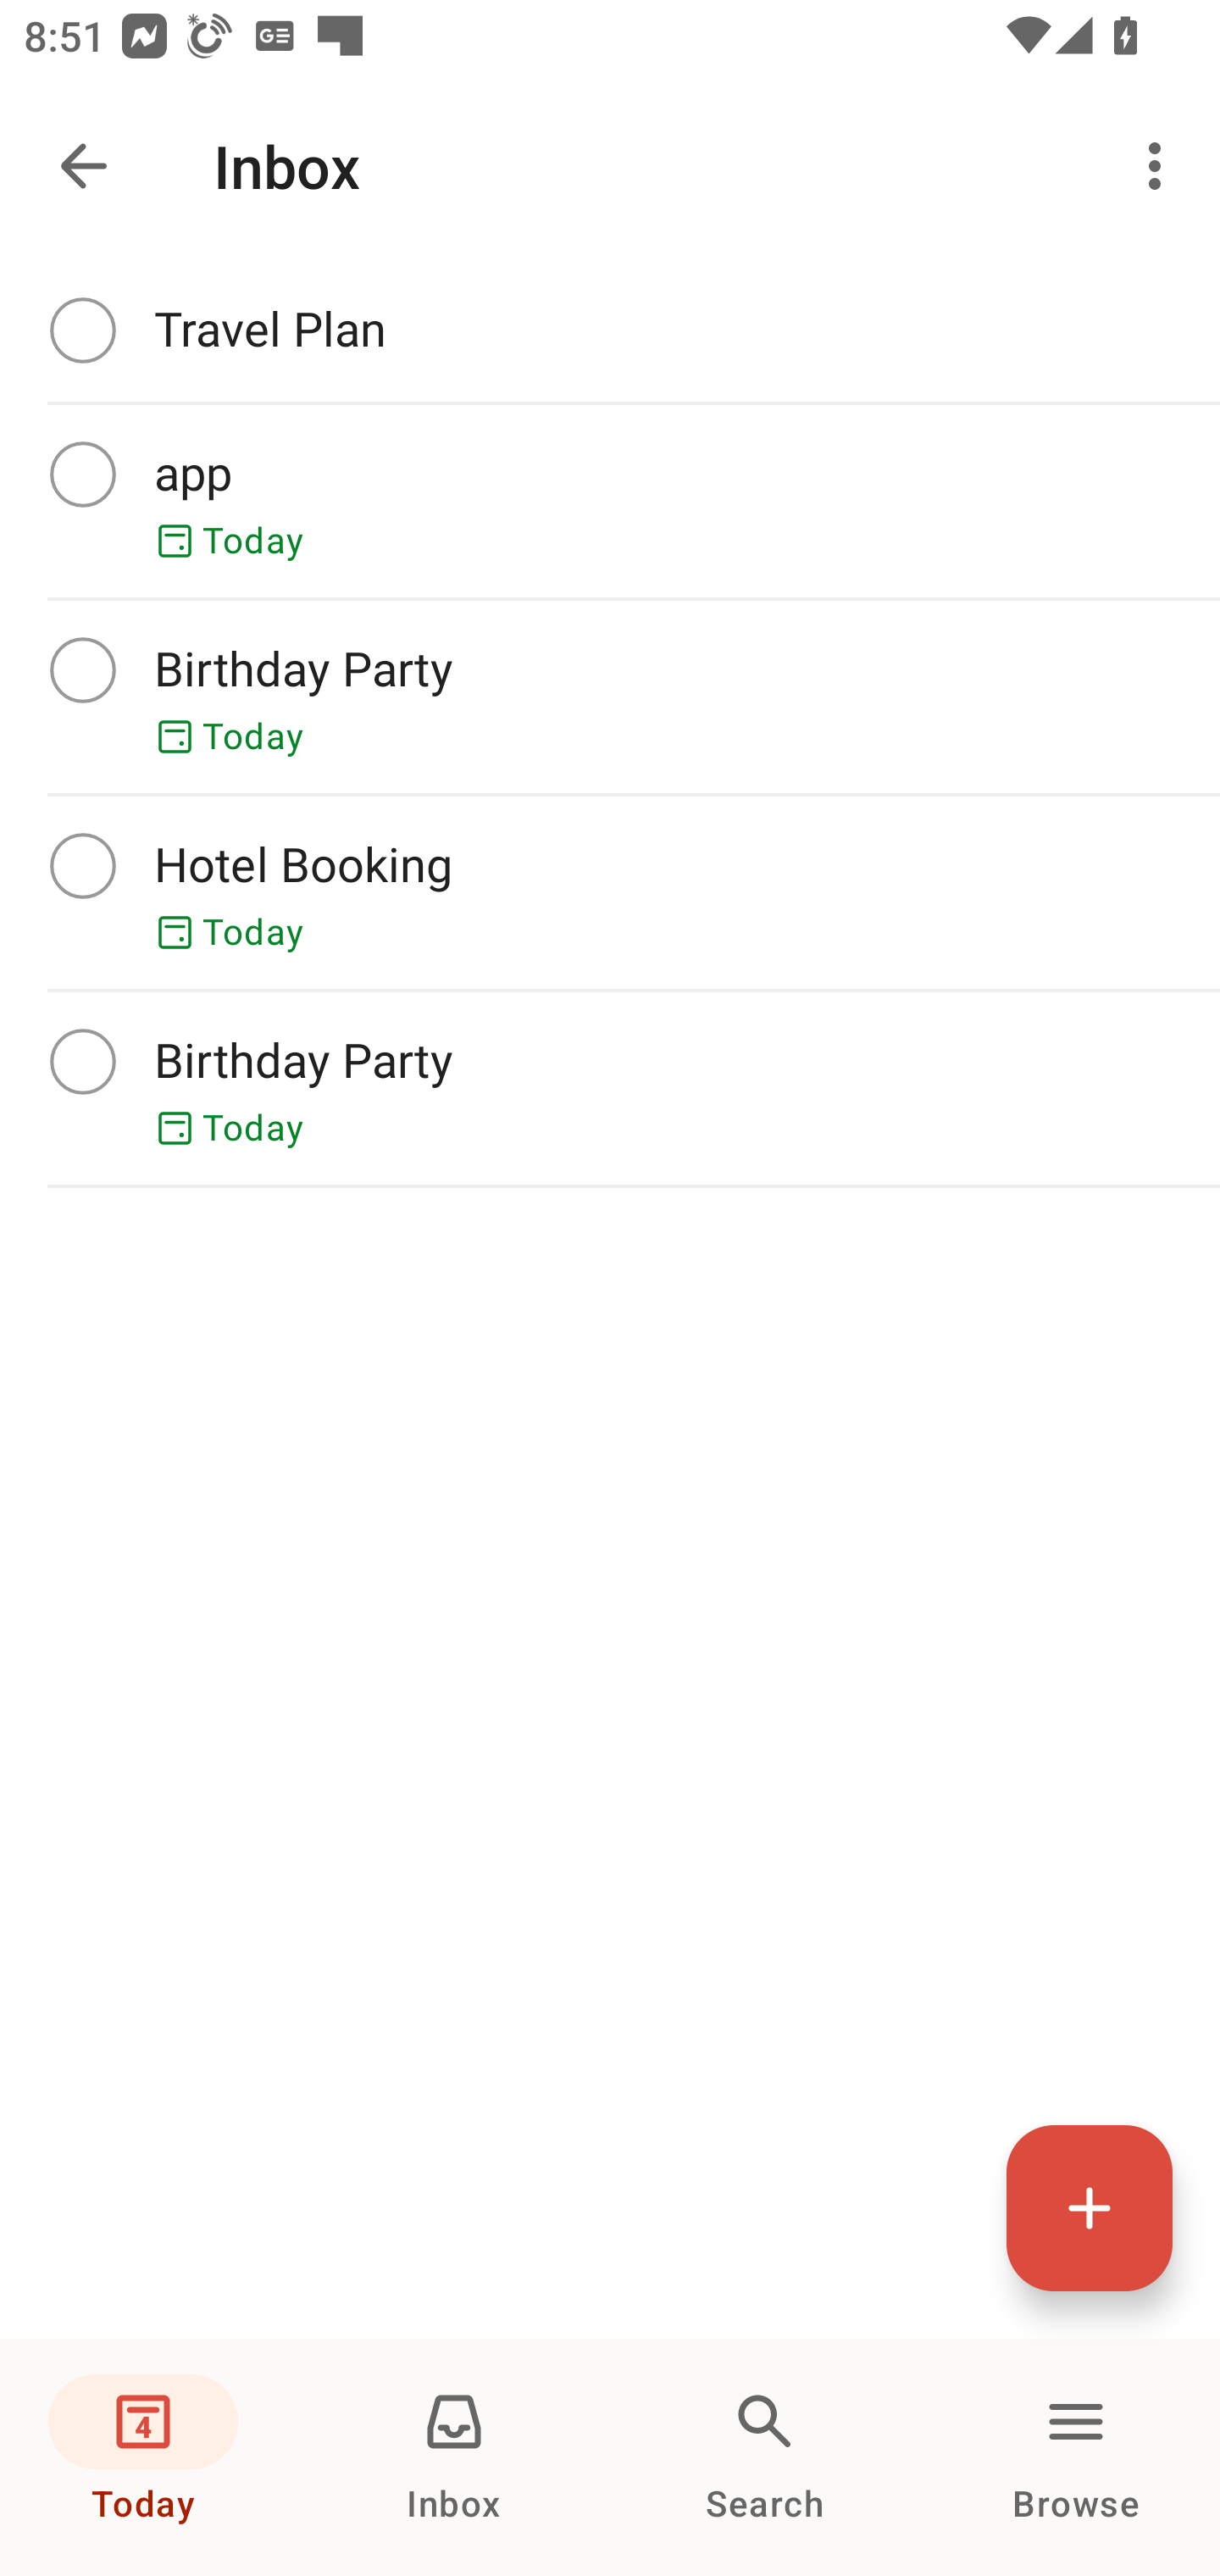  I want to click on Complete Birthday Party Today, so click(610, 697).